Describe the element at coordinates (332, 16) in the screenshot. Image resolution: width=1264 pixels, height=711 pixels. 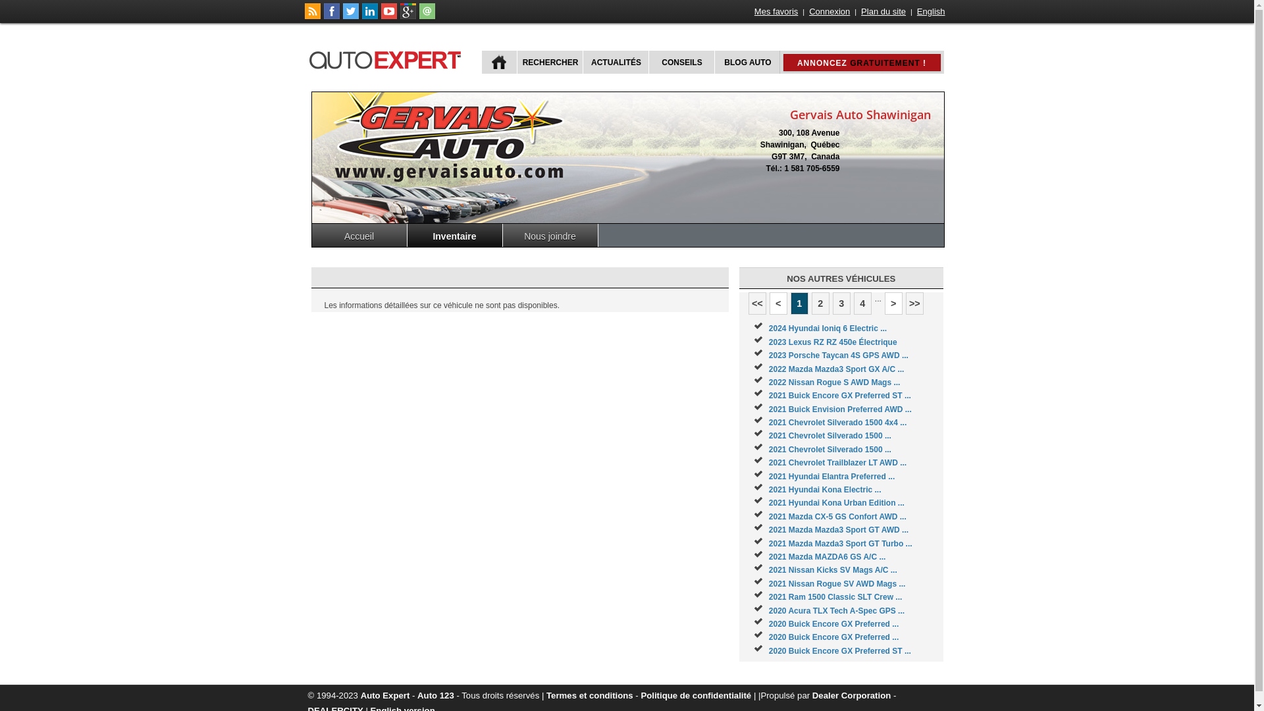
I see `Suivez autoExpert.ca sur Facebook` at that location.